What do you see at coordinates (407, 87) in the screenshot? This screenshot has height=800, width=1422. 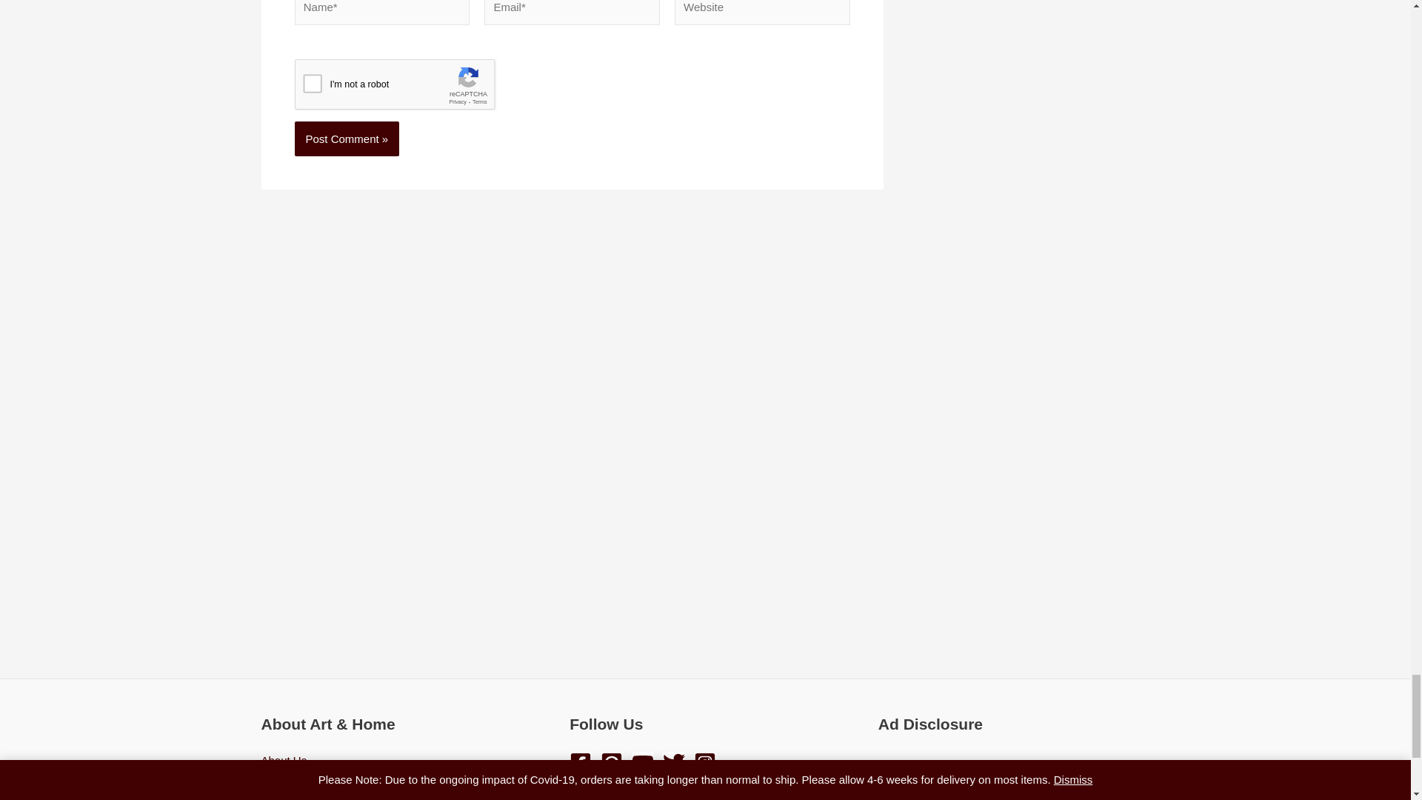 I see `reCAPTCHA` at bounding box center [407, 87].